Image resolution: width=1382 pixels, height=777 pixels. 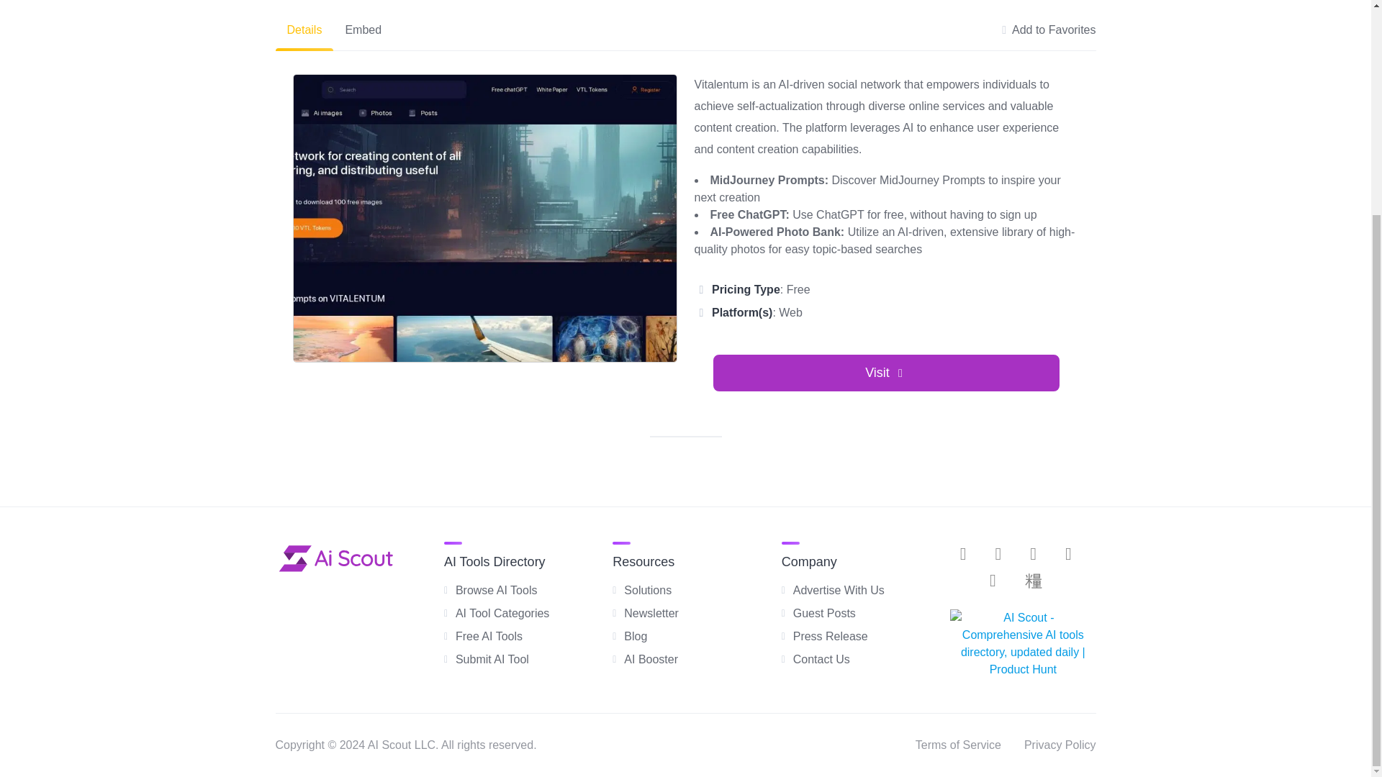 What do you see at coordinates (502, 613) in the screenshot?
I see `AI Tool Categories` at bounding box center [502, 613].